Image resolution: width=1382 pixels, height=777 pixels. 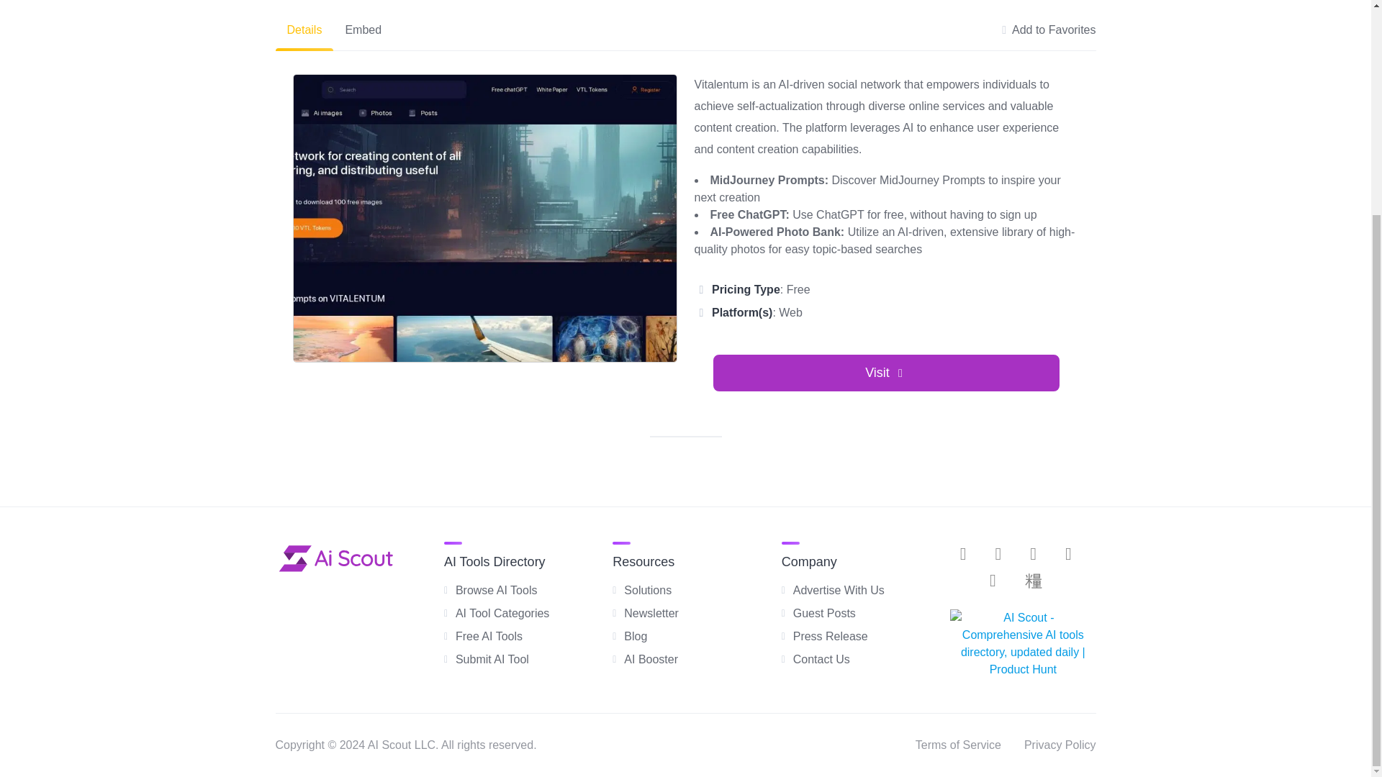 What do you see at coordinates (502, 613) in the screenshot?
I see `AI Tool Categories` at bounding box center [502, 613].